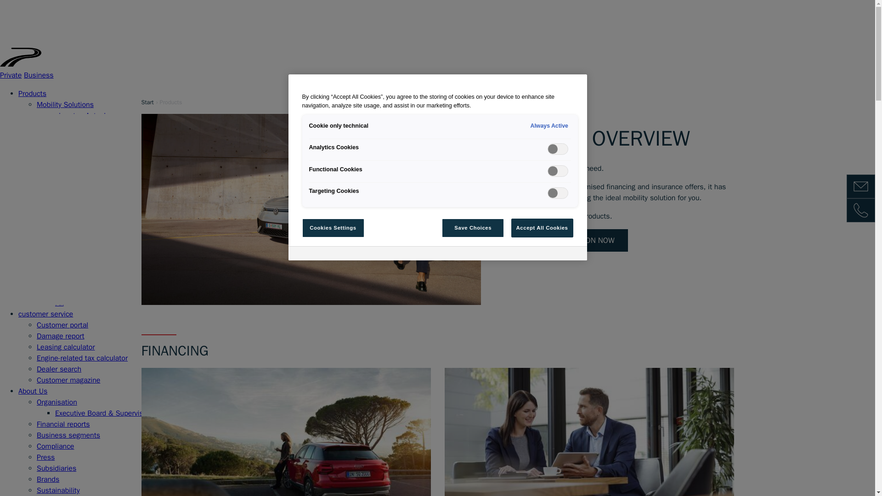  I want to click on ASQ2 181008 1, so click(286, 432).